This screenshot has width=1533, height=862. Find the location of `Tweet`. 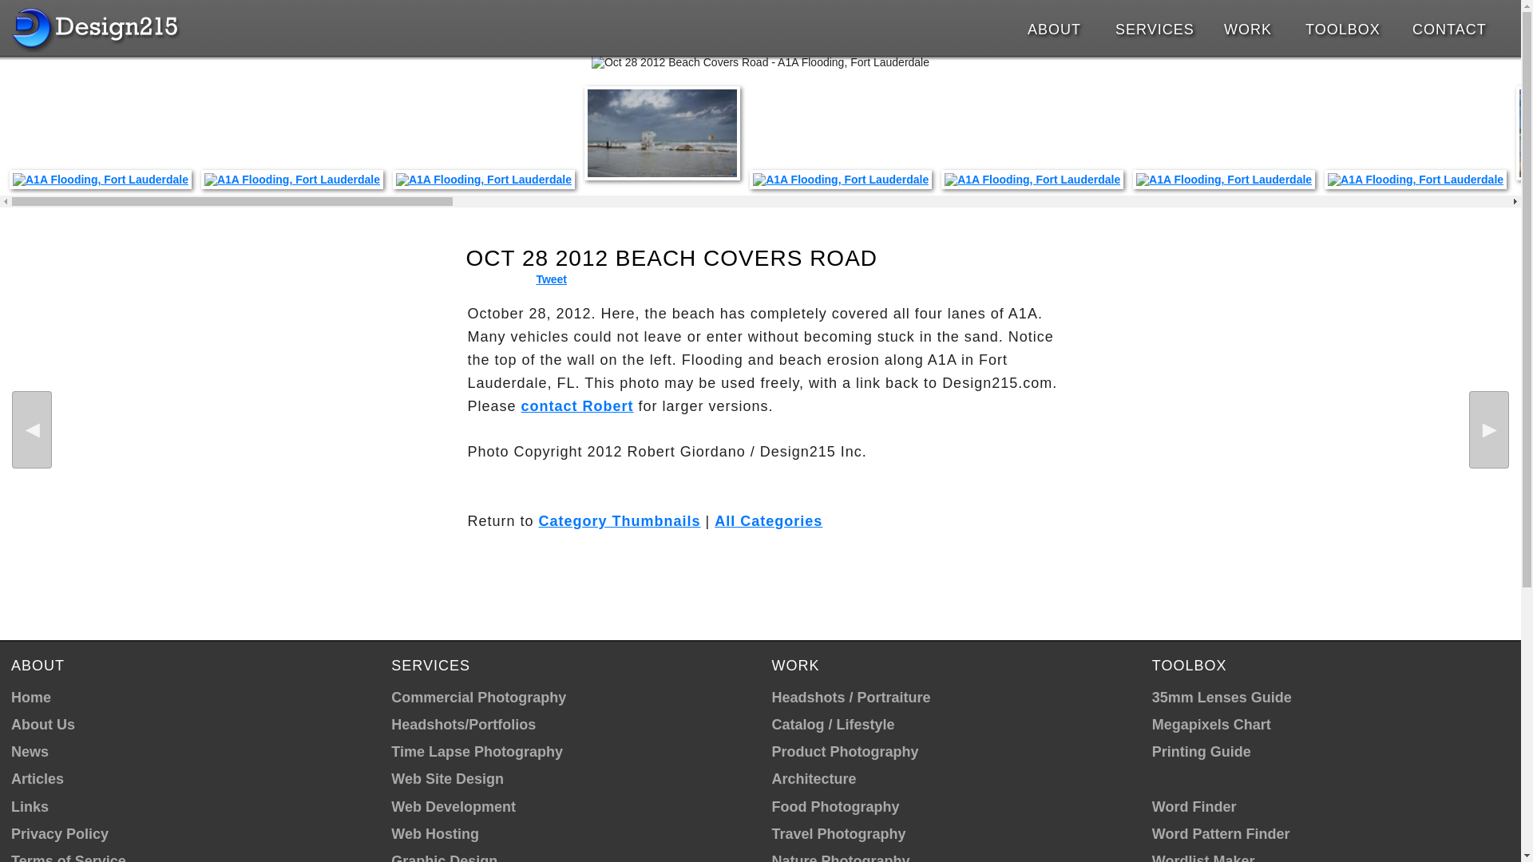

Tweet is located at coordinates (551, 279).